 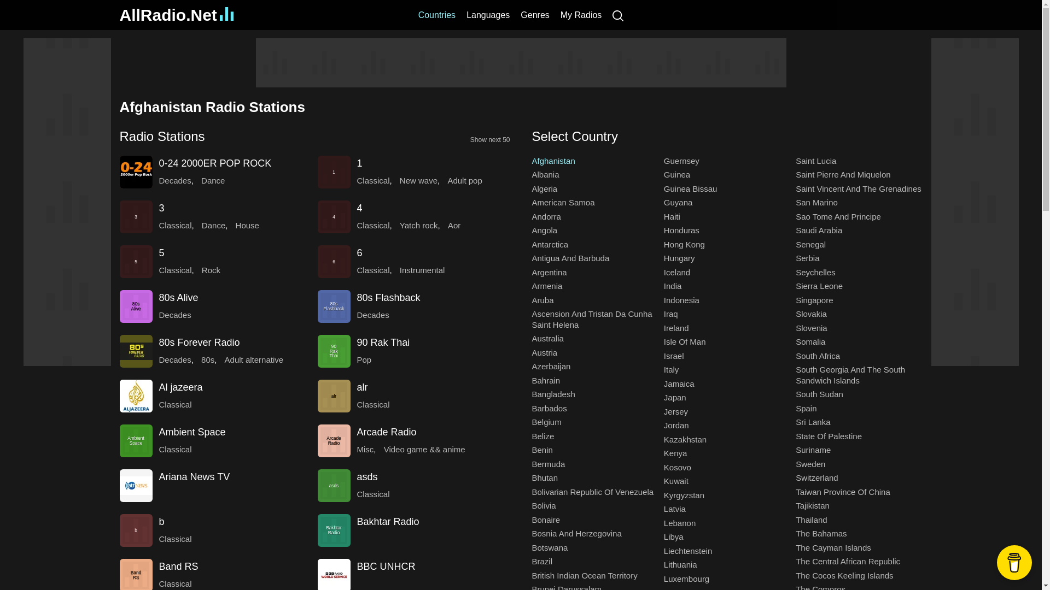 What do you see at coordinates (136, 216) in the screenshot?
I see `3` at bounding box center [136, 216].